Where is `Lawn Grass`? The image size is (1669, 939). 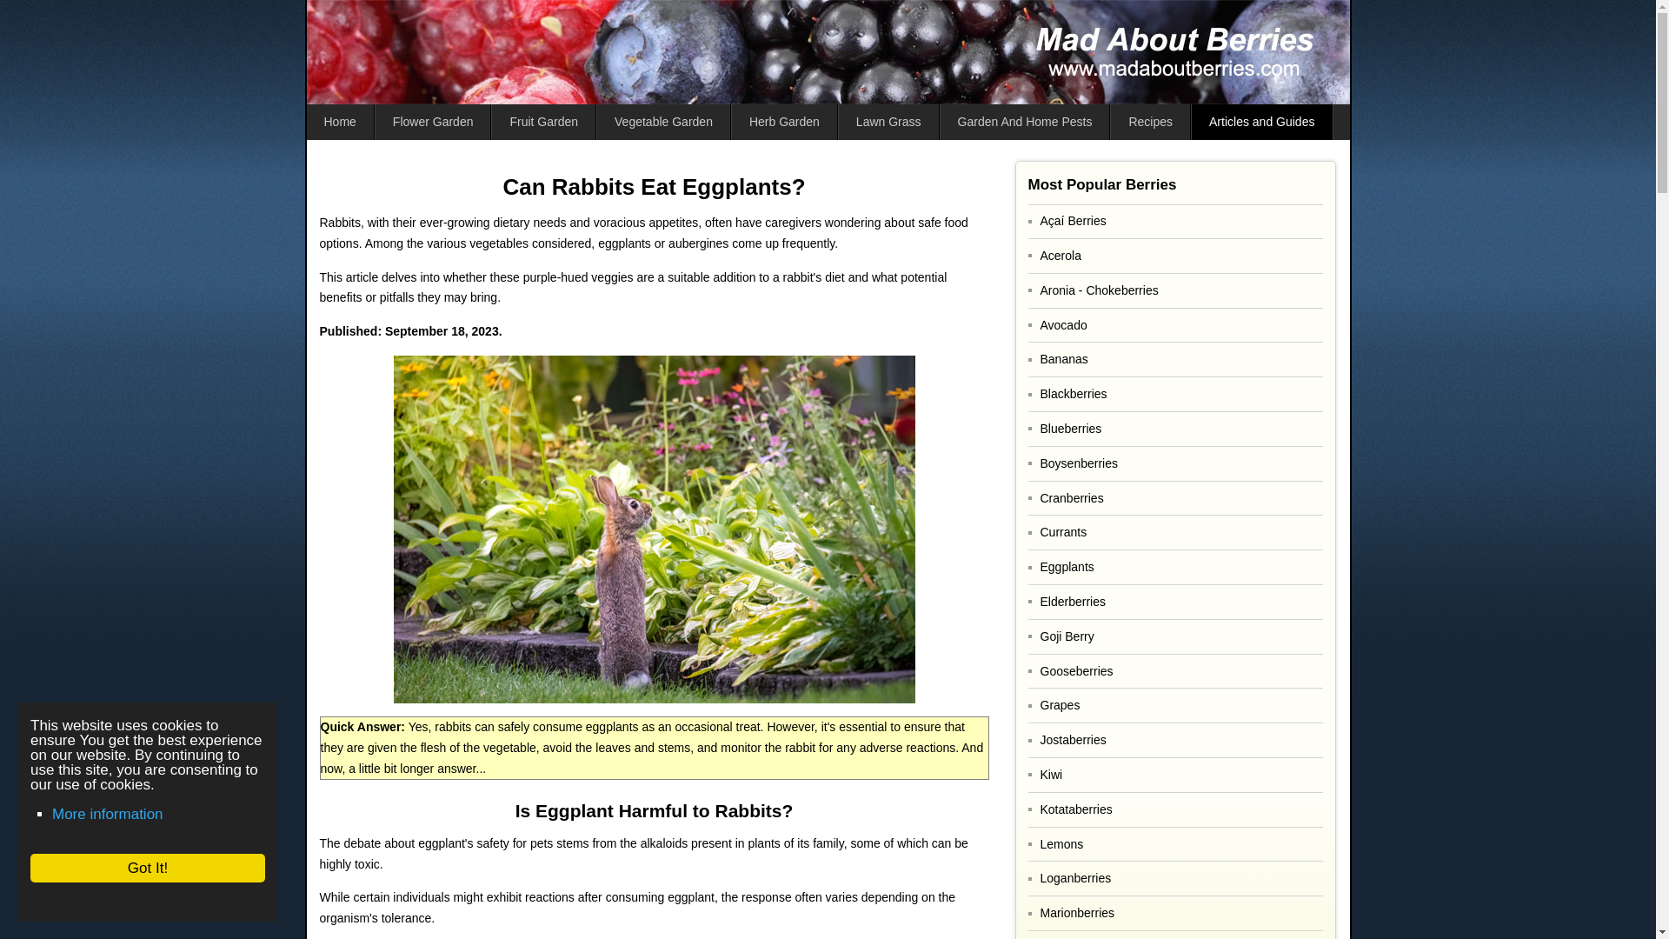
Lawn Grass is located at coordinates (888, 122).